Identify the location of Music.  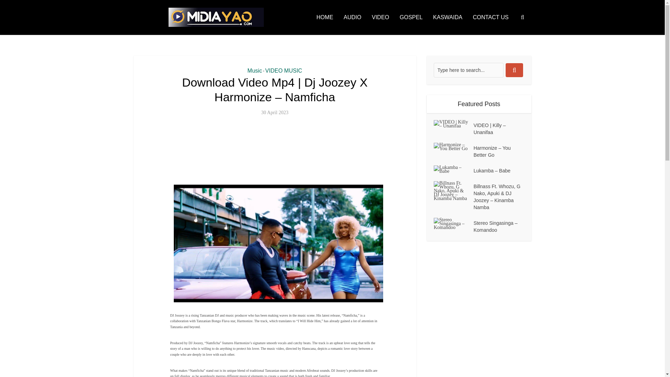
(254, 71).